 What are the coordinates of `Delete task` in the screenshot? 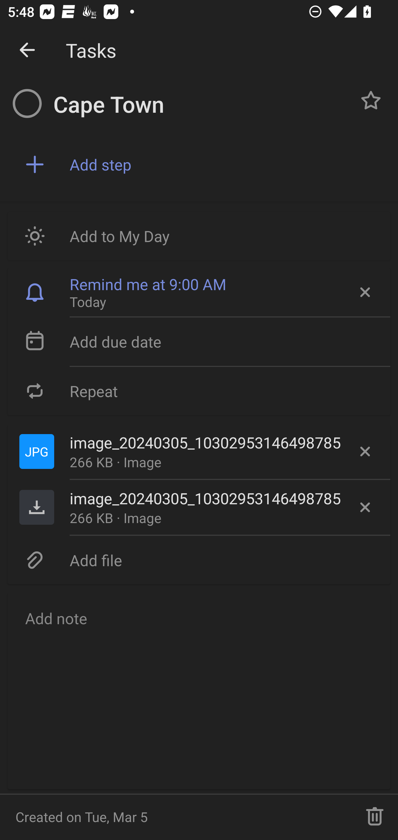 It's located at (375, 817).